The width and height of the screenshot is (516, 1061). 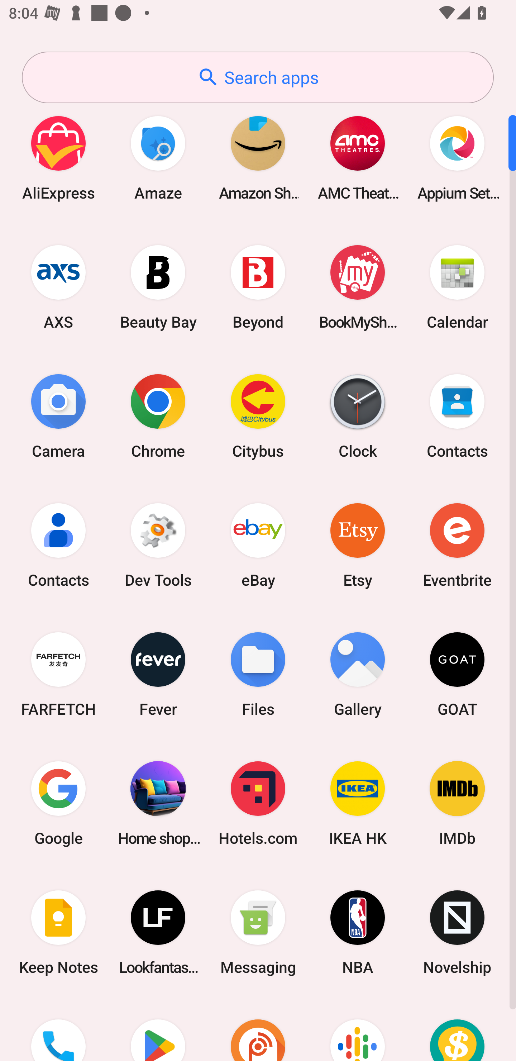 I want to click on Camera, so click(x=58, y=416).